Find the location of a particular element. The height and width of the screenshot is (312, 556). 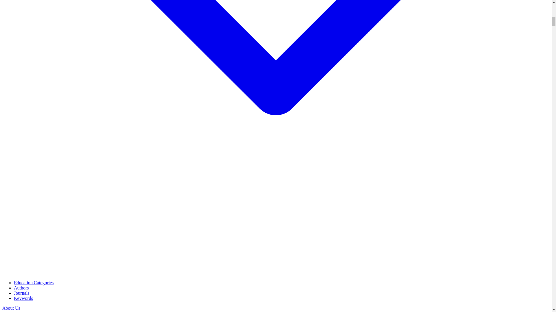

Journals is located at coordinates (21, 293).